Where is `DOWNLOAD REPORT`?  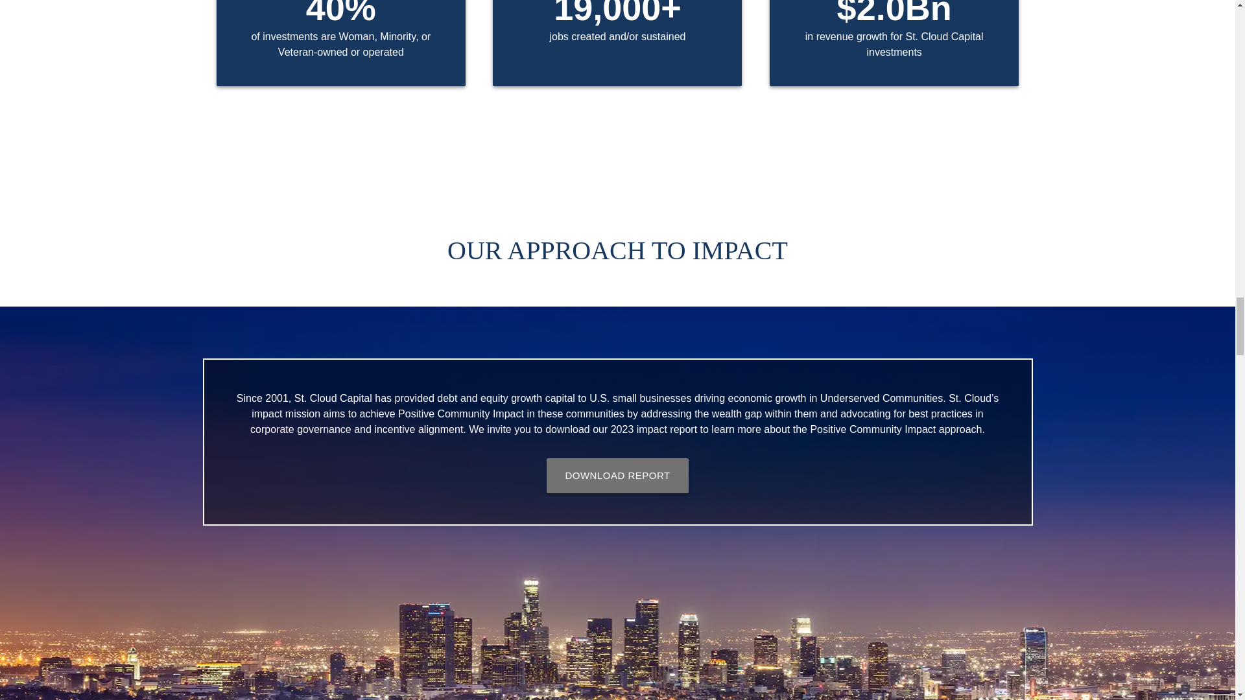 DOWNLOAD REPORT is located at coordinates (617, 476).